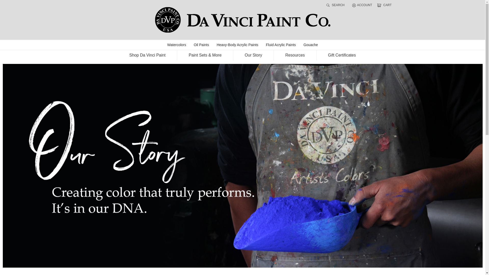 The image size is (489, 275). What do you see at coordinates (335, 5) in the screenshot?
I see `SEARCH` at bounding box center [335, 5].